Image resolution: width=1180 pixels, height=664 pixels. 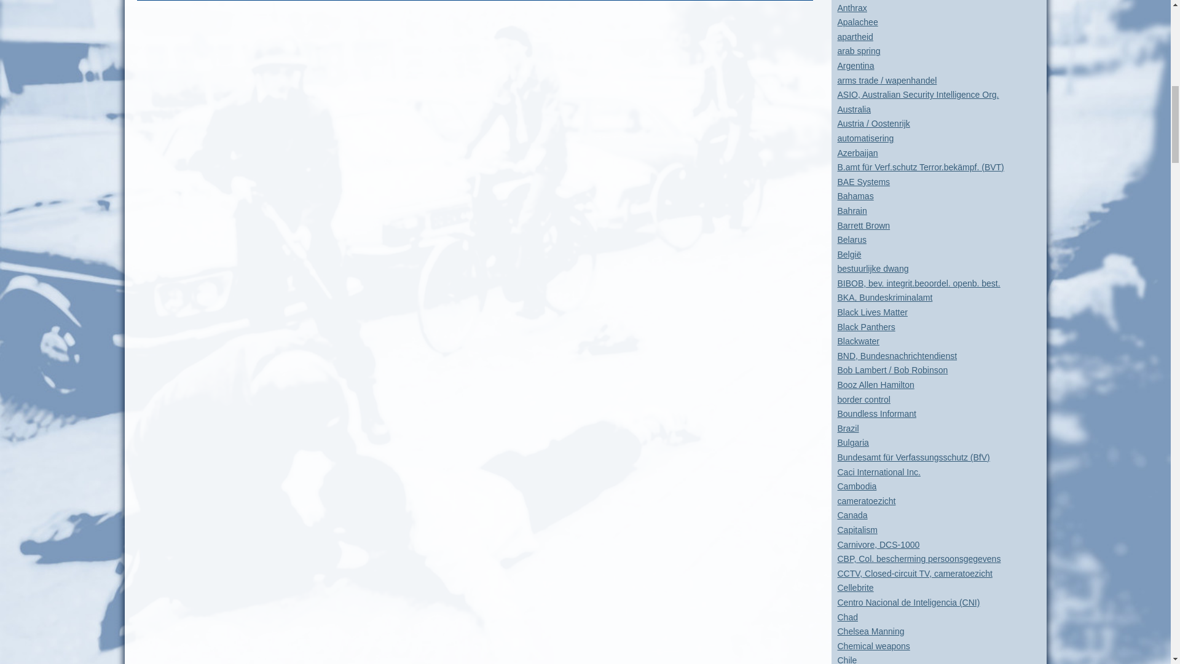 What do you see at coordinates (917, 95) in the screenshot?
I see `ASIO, Australian Security Intelligence Org.` at bounding box center [917, 95].